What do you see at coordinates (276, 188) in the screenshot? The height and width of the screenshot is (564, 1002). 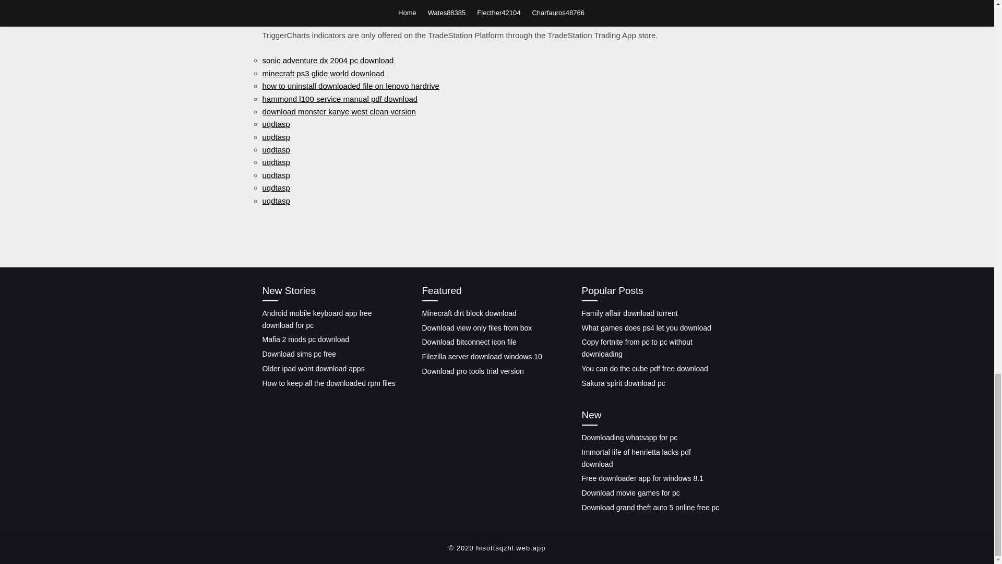 I see `uqdtasp` at bounding box center [276, 188].